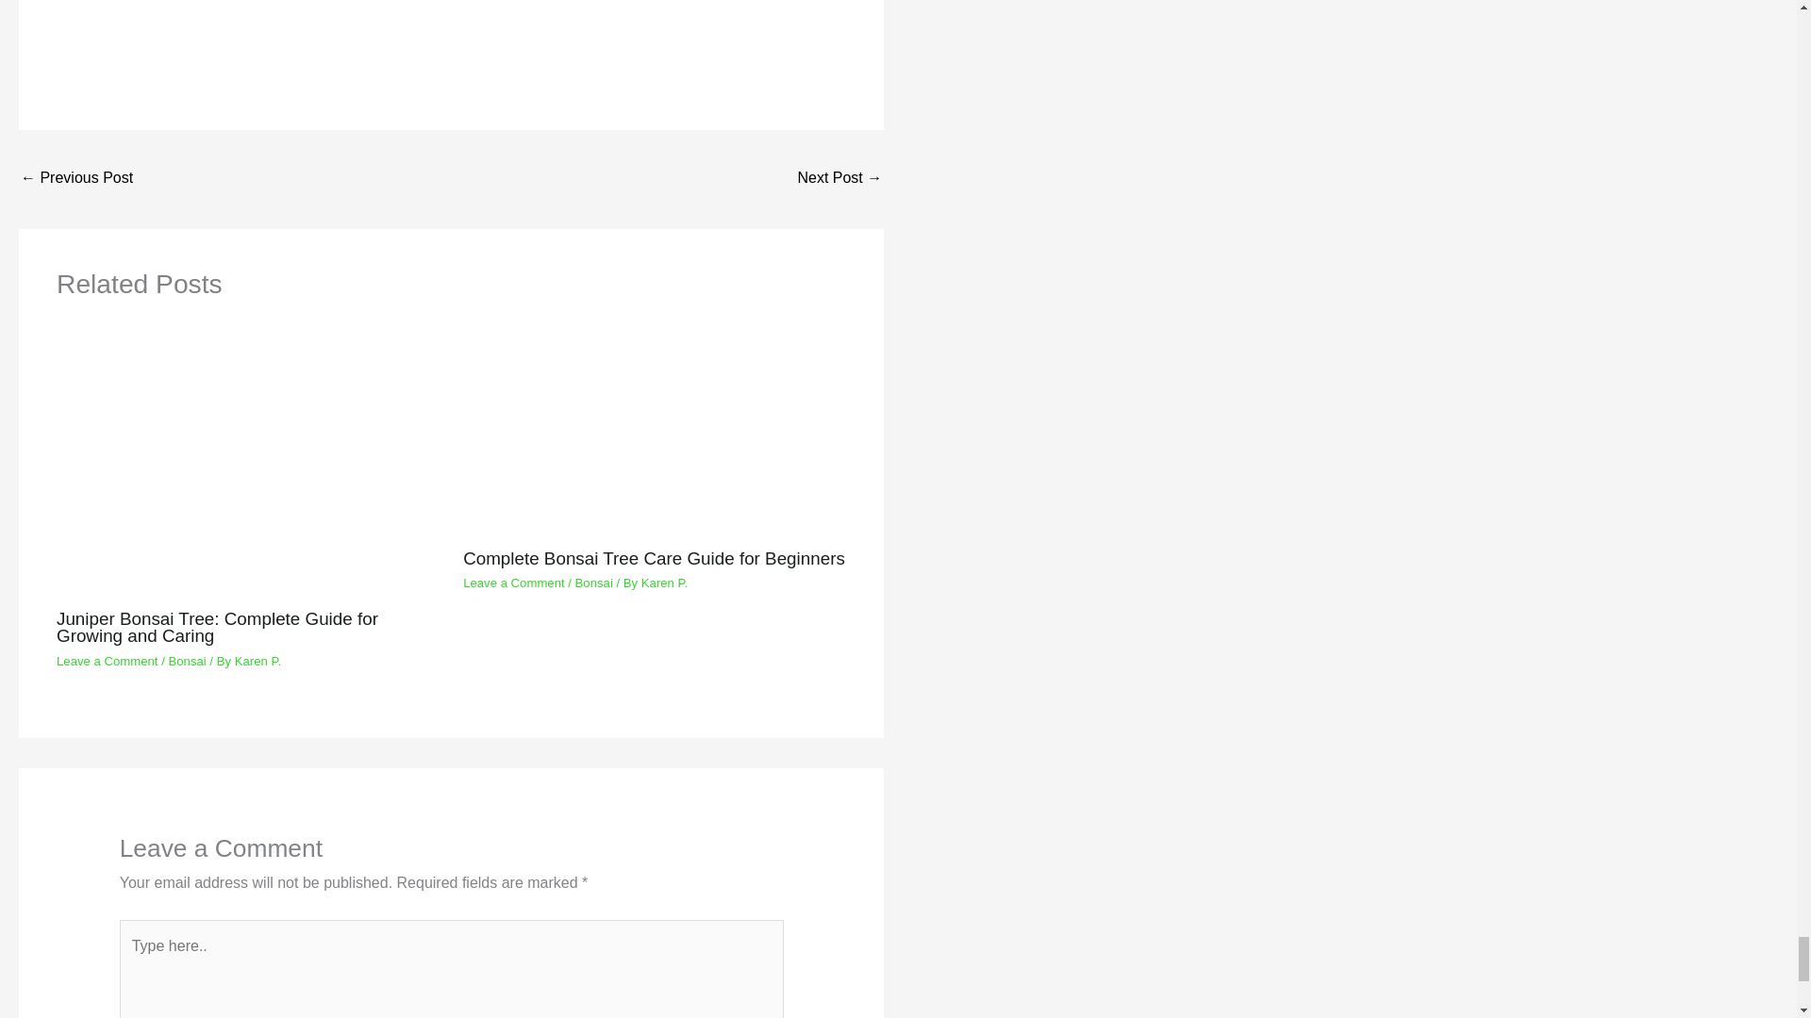 This screenshot has height=1018, width=1811. What do you see at coordinates (655, 558) in the screenshot?
I see `Complete Bonsai Tree Care Guide for Beginners` at bounding box center [655, 558].